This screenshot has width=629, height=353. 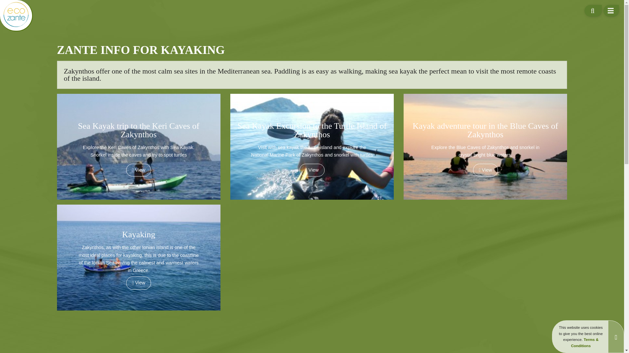 I want to click on View, so click(x=138, y=170).